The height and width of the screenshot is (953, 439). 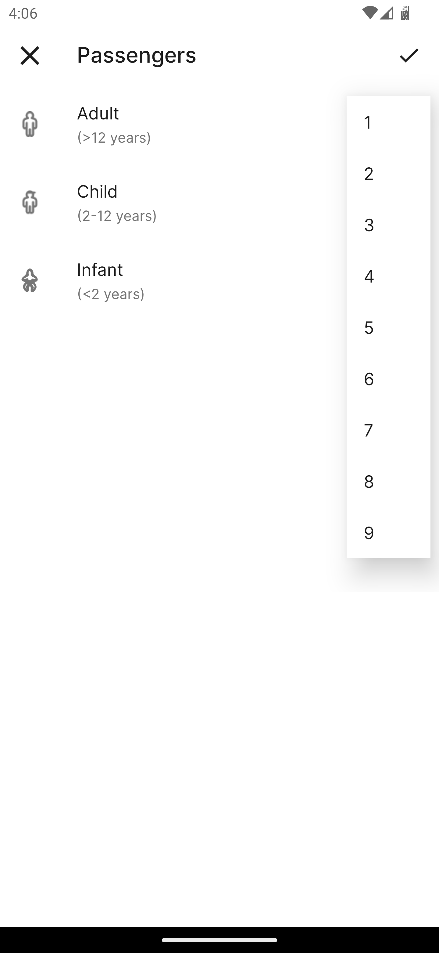 What do you see at coordinates (388, 429) in the screenshot?
I see `7` at bounding box center [388, 429].